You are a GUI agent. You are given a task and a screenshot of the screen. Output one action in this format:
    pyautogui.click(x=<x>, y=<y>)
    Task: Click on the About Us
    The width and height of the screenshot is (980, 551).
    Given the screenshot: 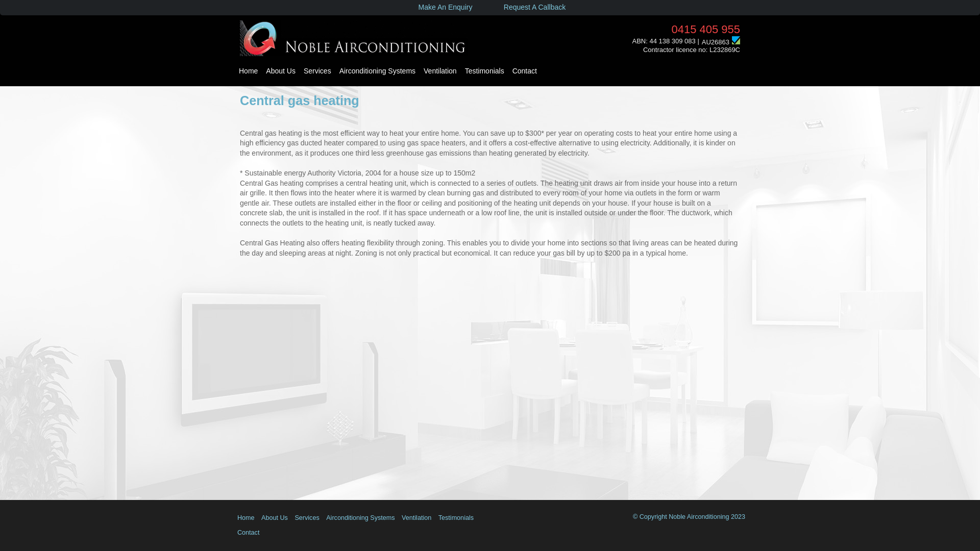 What is the action you would take?
    pyautogui.click(x=275, y=518)
    